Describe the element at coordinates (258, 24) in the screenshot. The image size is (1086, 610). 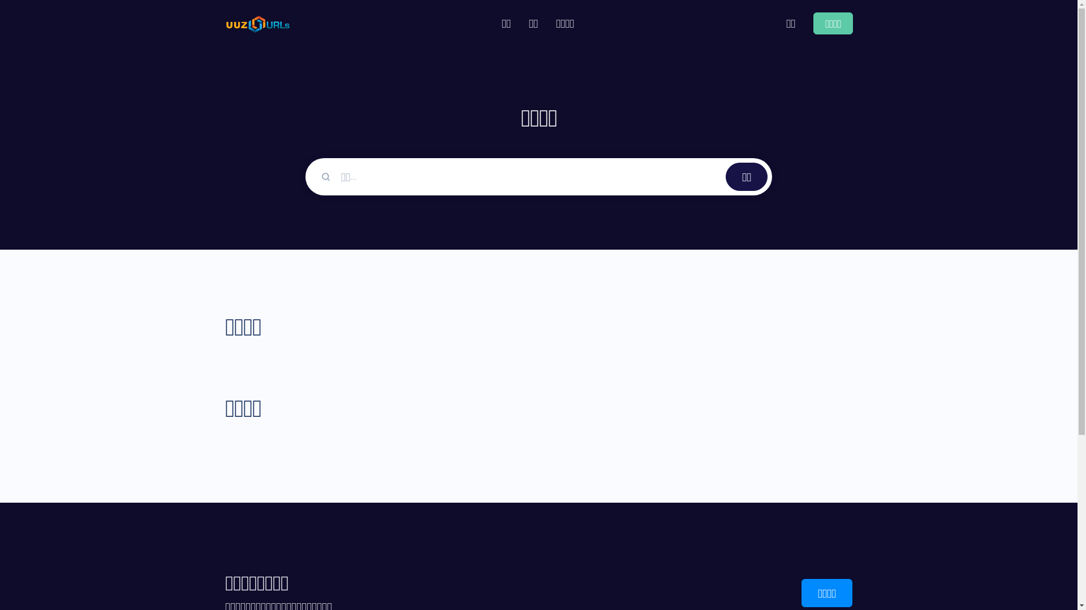
I see `UUZ.CC - URL Shortener & Bio Pages & QR Codes` at that location.